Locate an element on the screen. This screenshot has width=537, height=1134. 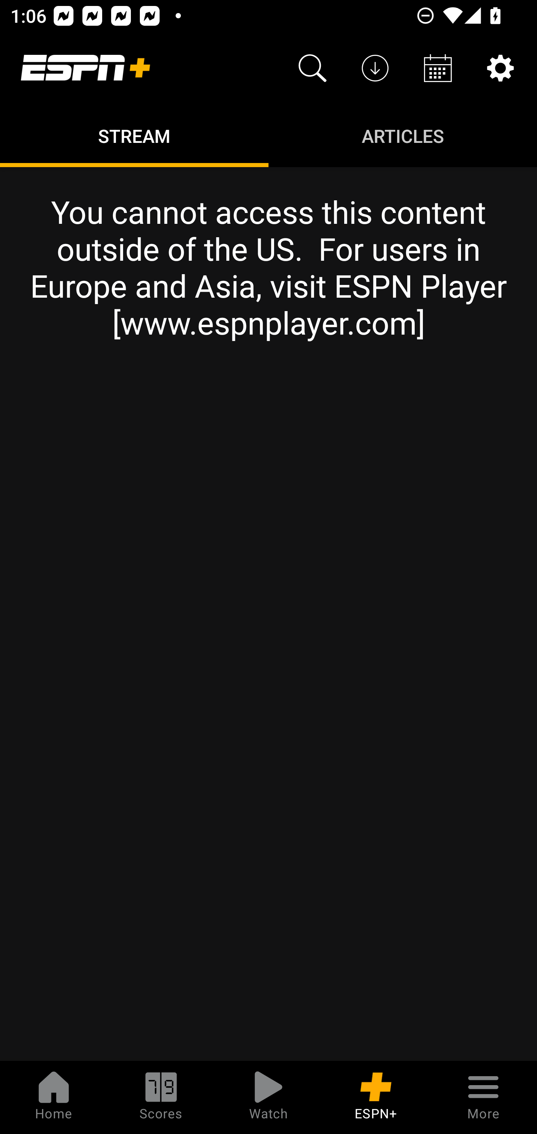
Downloads is located at coordinates (375, 68).